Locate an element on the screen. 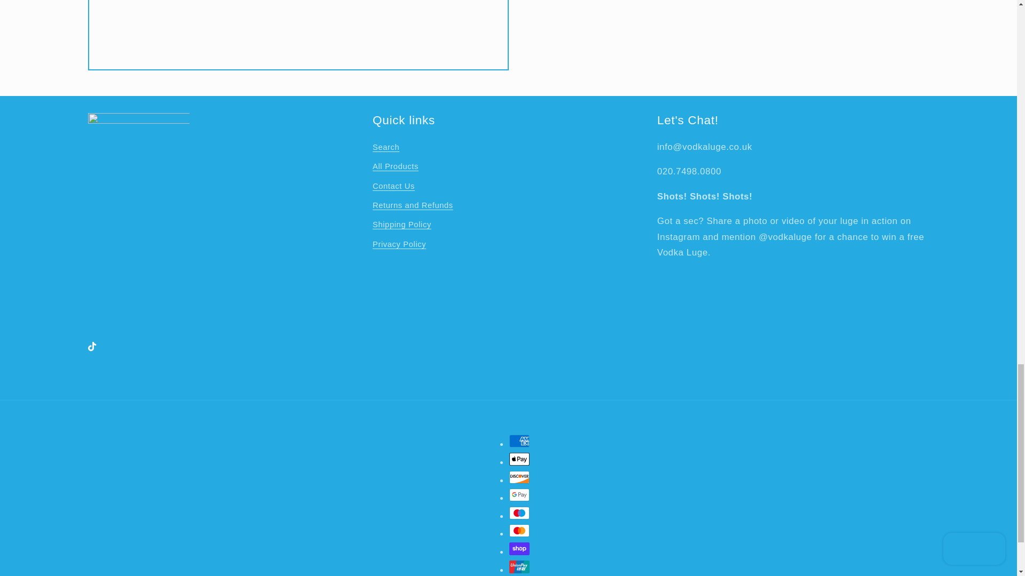  Apple Pay is located at coordinates (519, 459).